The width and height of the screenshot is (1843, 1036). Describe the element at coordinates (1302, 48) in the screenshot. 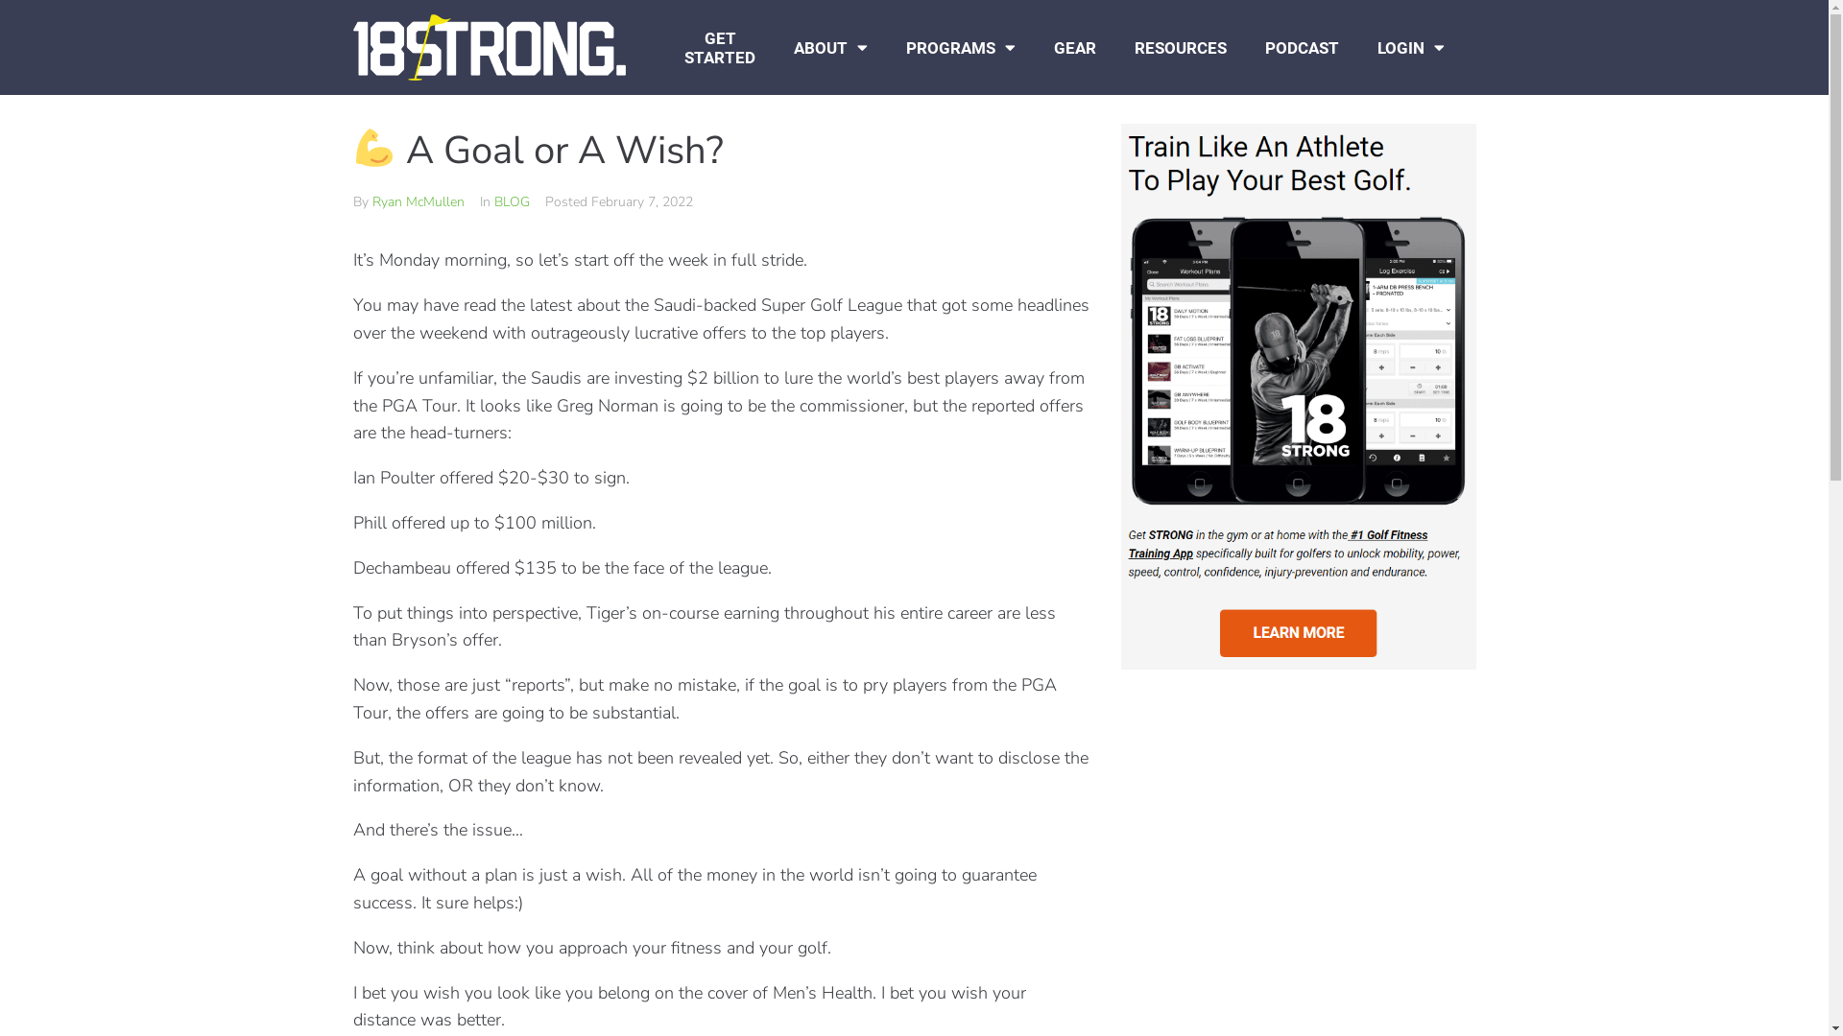

I see `PODCAST` at that location.